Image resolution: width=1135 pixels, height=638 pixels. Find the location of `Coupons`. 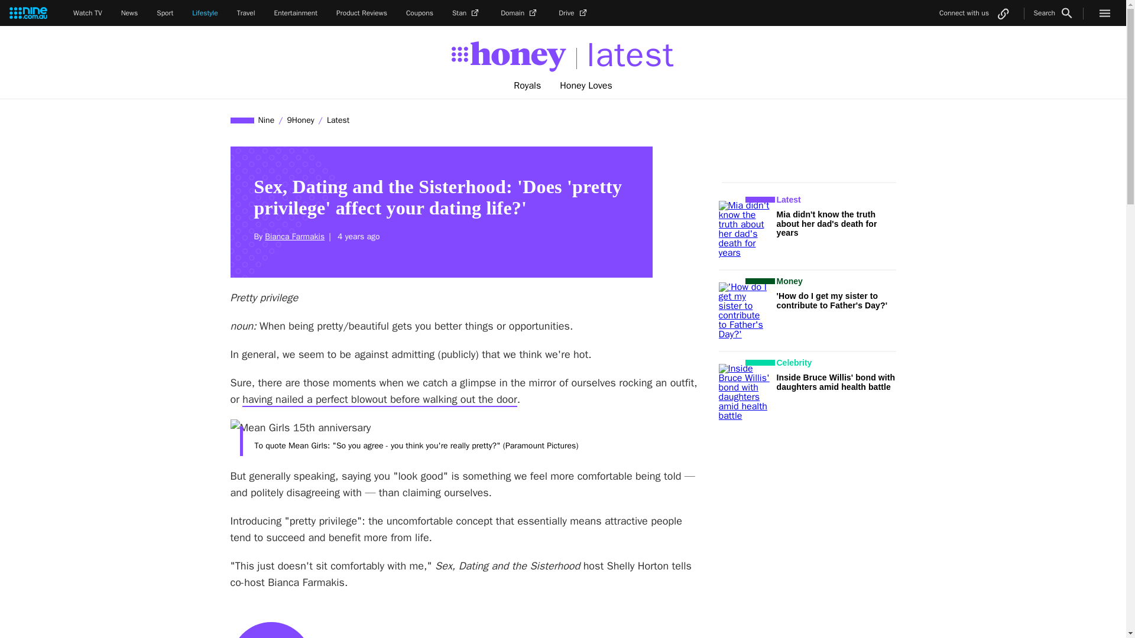

Coupons is located at coordinates (420, 13).